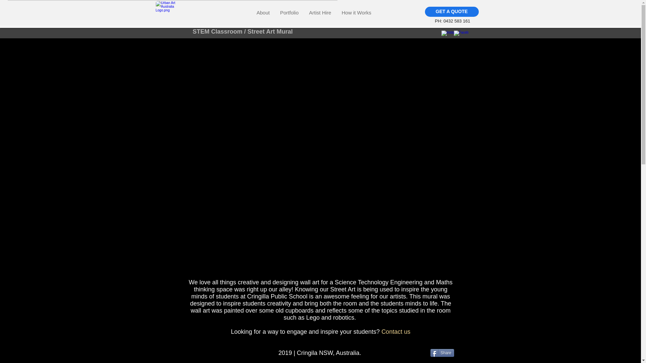 The height and width of the screenshot is (363, 646). I want to click on Artist Hire, so click(320, 12).